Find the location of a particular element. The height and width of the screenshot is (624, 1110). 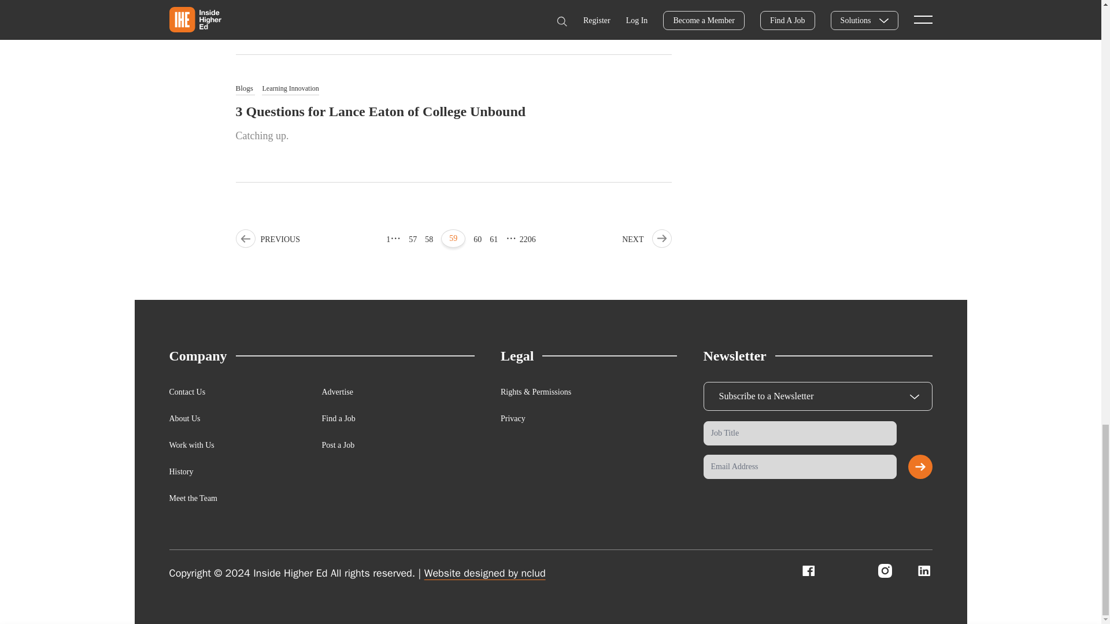

Go to previous page is located at coordinates (267, 239).